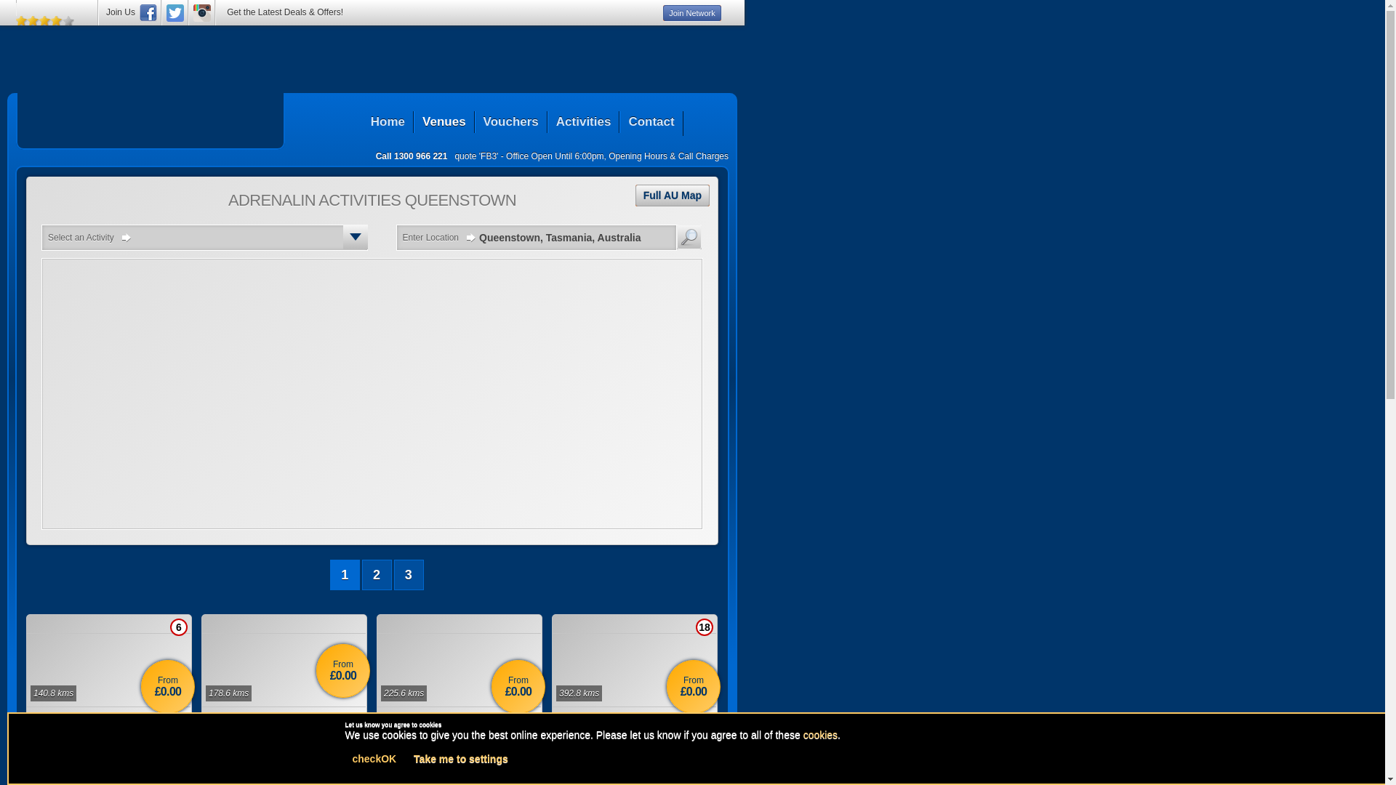  I want to click on Coles Bay
Quad Biking, so click(460, 727).